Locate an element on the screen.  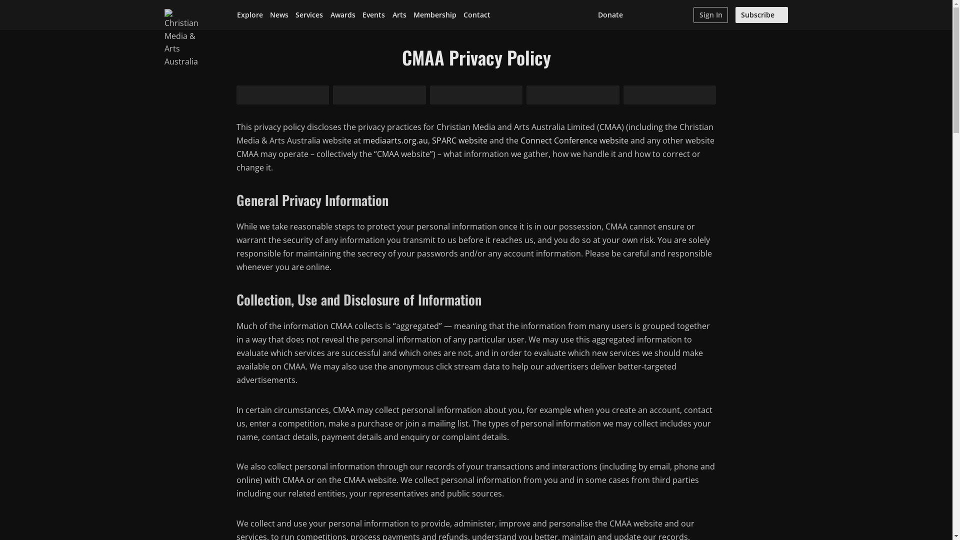
Awards is located at coordinates (343, 15).